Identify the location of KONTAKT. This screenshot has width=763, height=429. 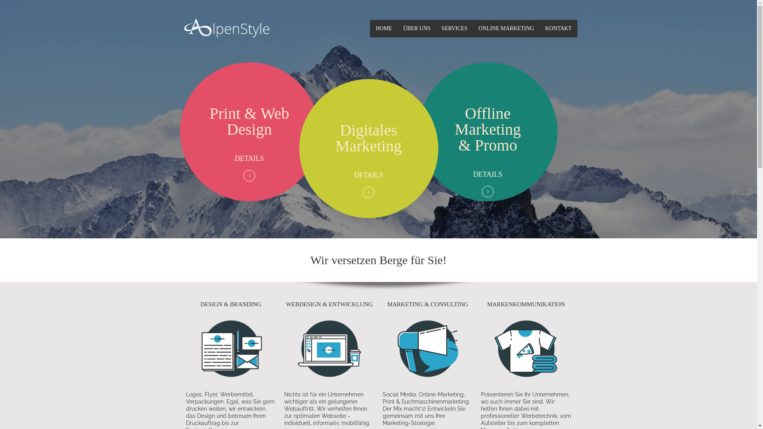
(559, 29).